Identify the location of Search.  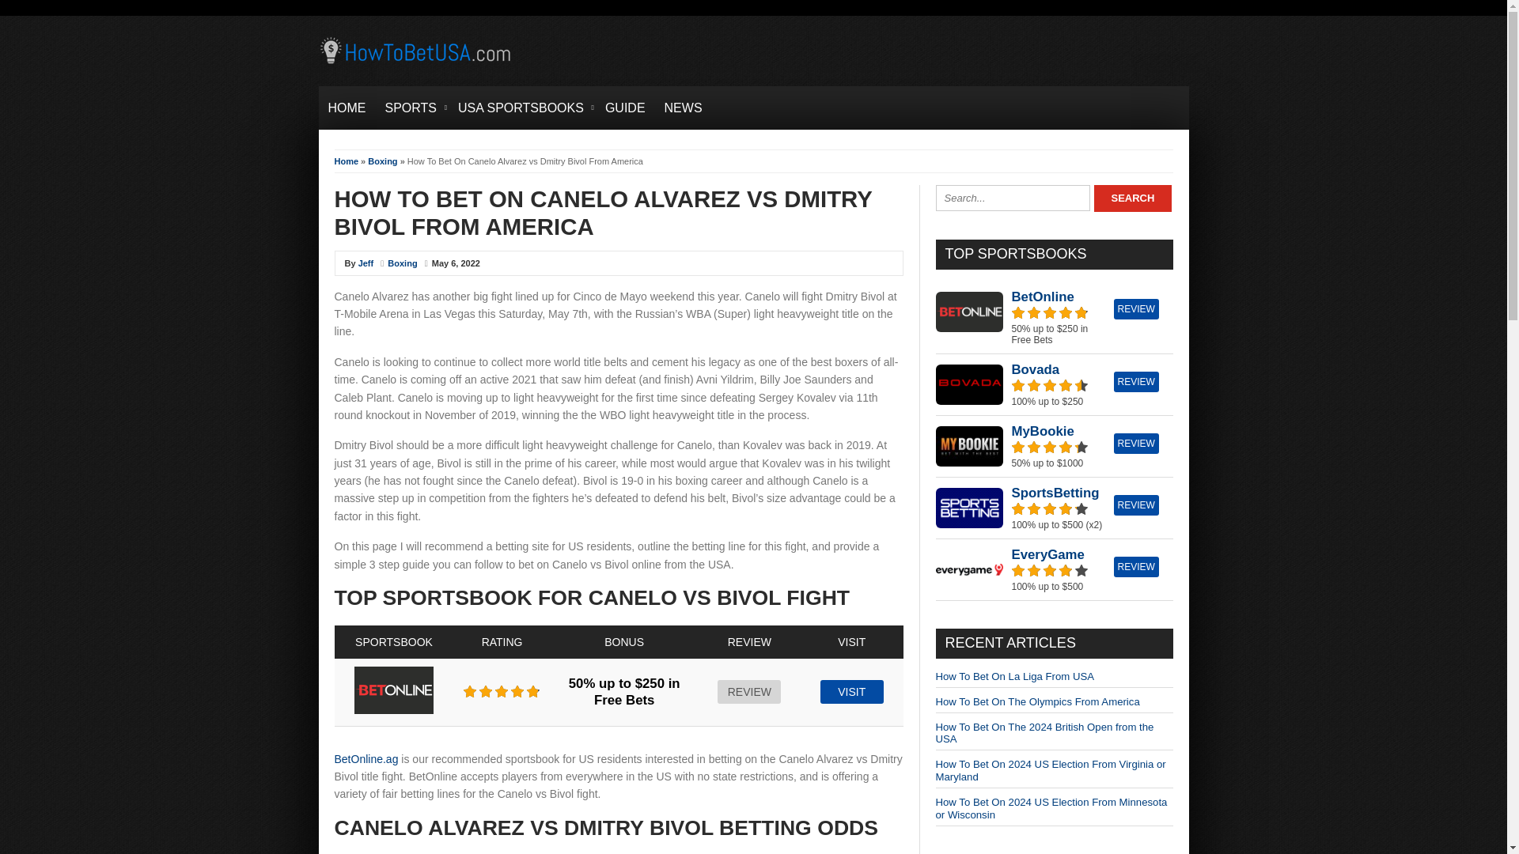
(1132, 198).